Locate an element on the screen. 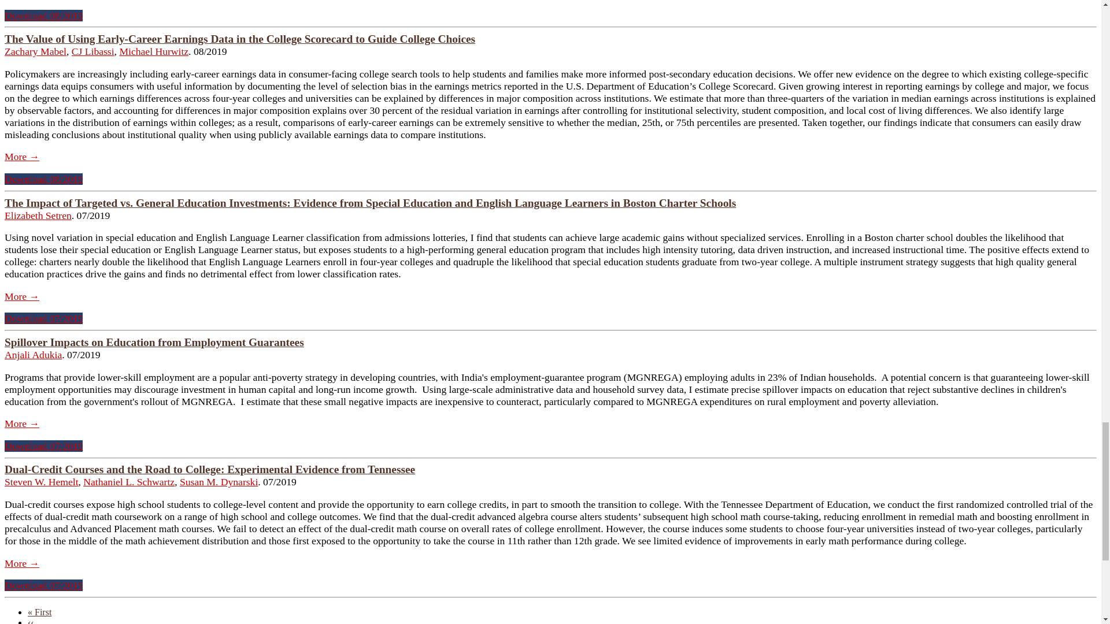  Open file in new window is located at coordinates (43, 318).